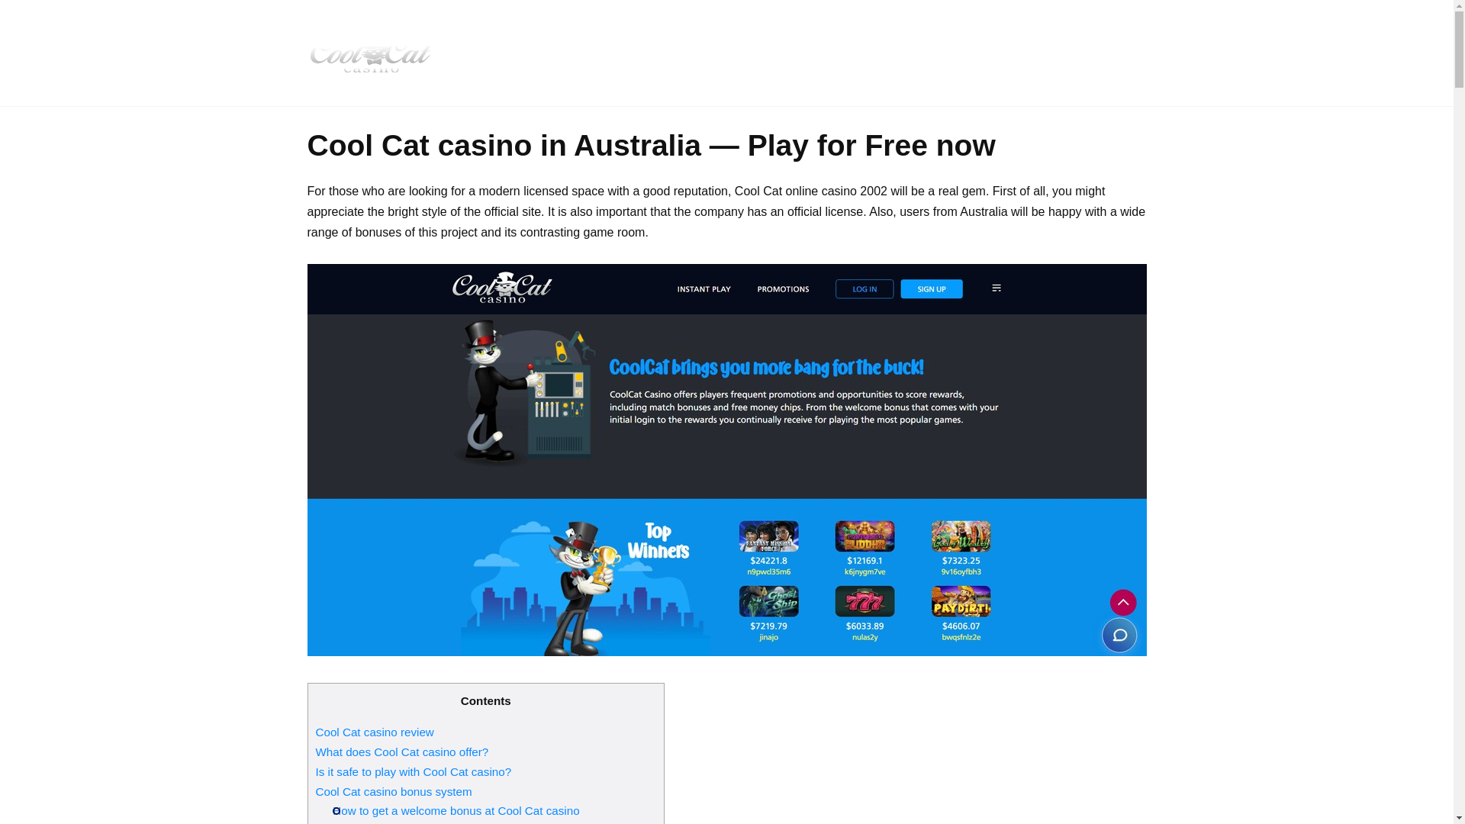 This screenshot has height=824, width=1465. Describe the element at coordinates (403, 752) in the screenshot. I see `What does Cool Cat casino offer?` at that location.